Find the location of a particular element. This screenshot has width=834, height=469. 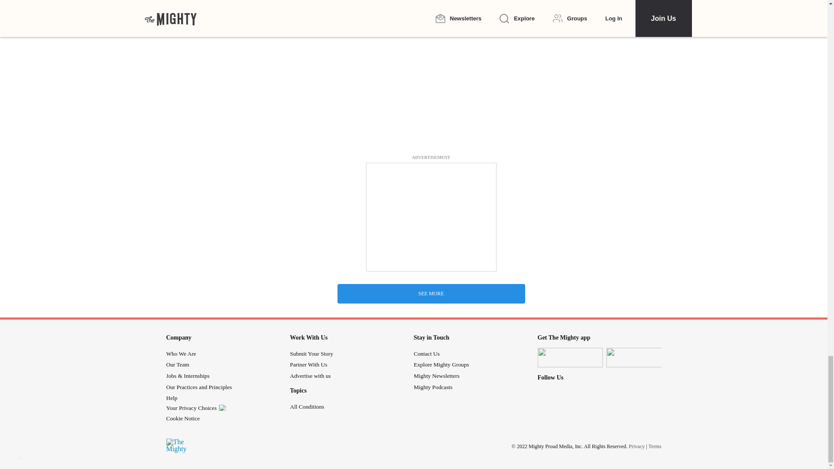

SEE MORE is located at coordinates (430, 294).